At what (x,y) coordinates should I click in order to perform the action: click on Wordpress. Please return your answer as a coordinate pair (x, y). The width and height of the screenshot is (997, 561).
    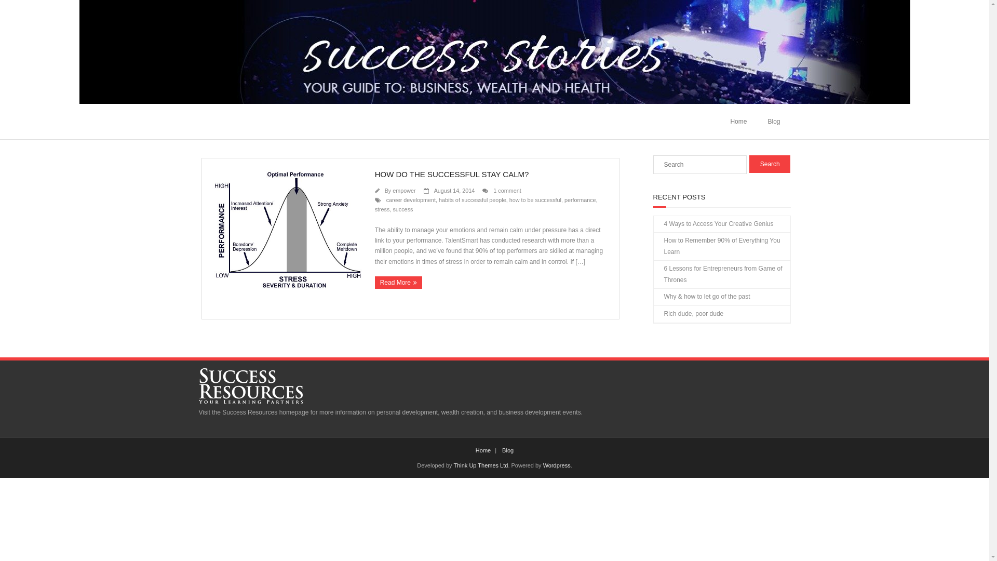
    Looking at the image, I should click on (557, 465).